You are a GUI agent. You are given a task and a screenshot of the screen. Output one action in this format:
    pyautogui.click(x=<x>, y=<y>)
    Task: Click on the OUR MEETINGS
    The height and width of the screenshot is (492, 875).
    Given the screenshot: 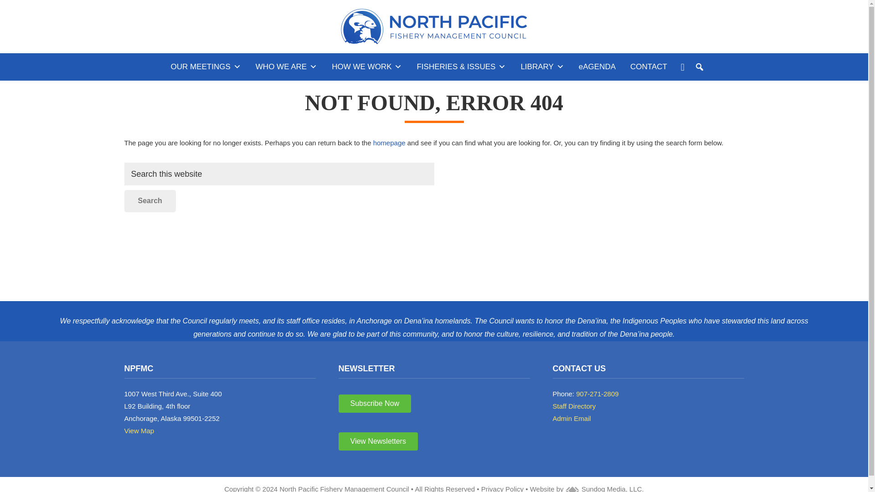 What is the action you would take?
    pyautogui.click(x=206, y=67)
    